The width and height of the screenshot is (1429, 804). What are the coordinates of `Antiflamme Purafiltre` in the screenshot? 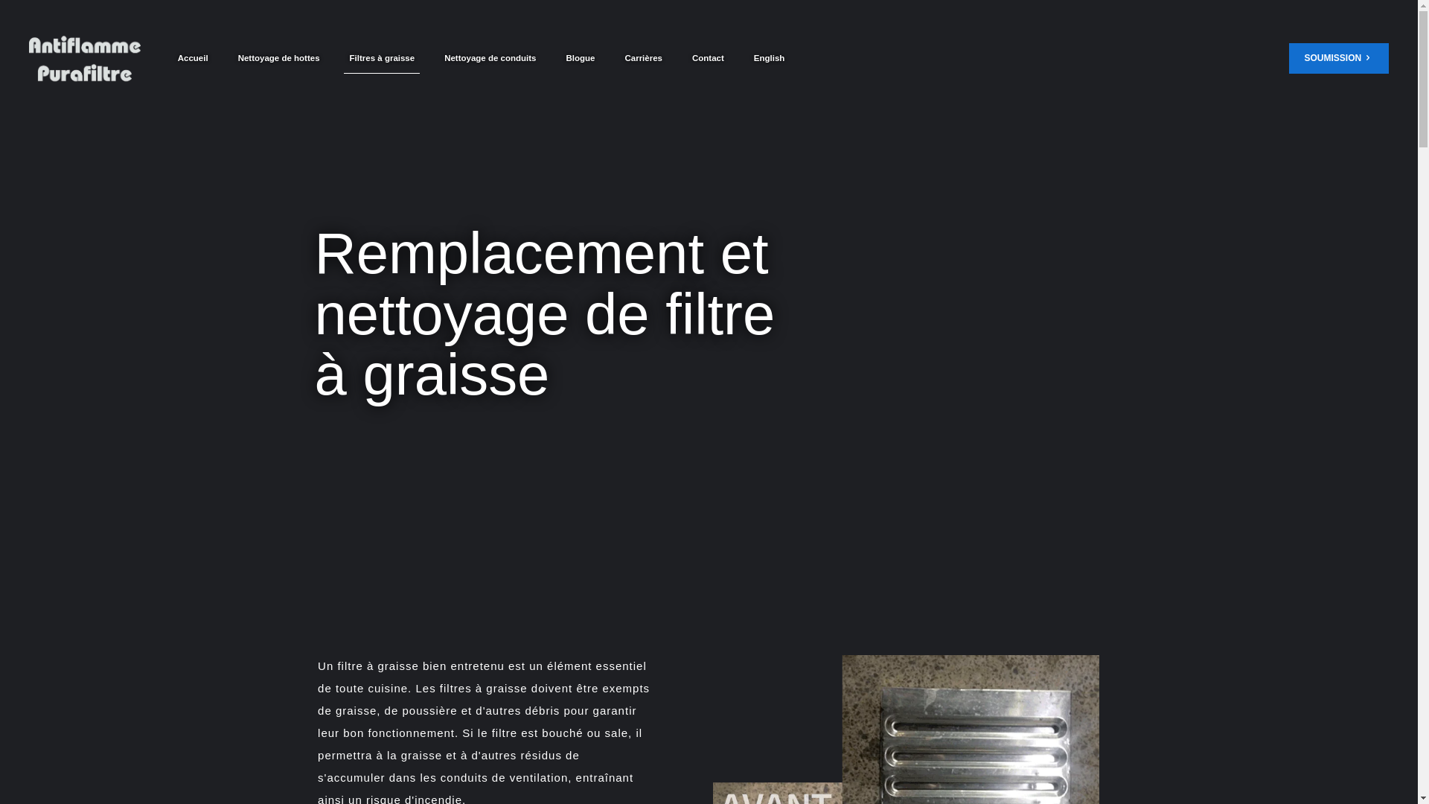 It's located at (85, 58).